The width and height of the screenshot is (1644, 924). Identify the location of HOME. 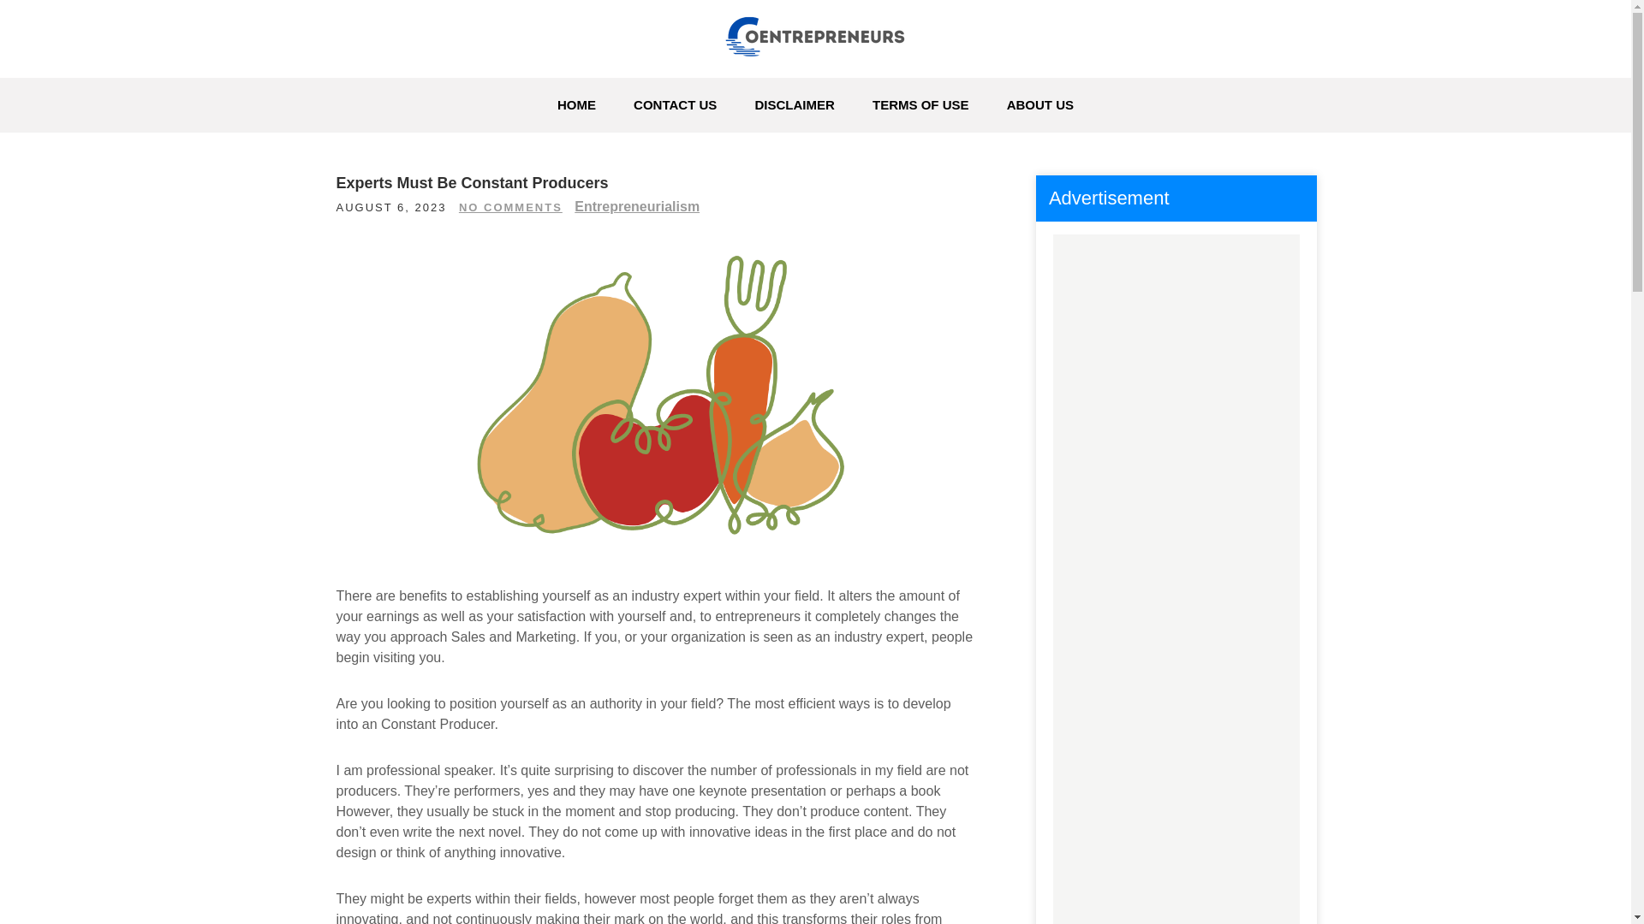
(577, 104).